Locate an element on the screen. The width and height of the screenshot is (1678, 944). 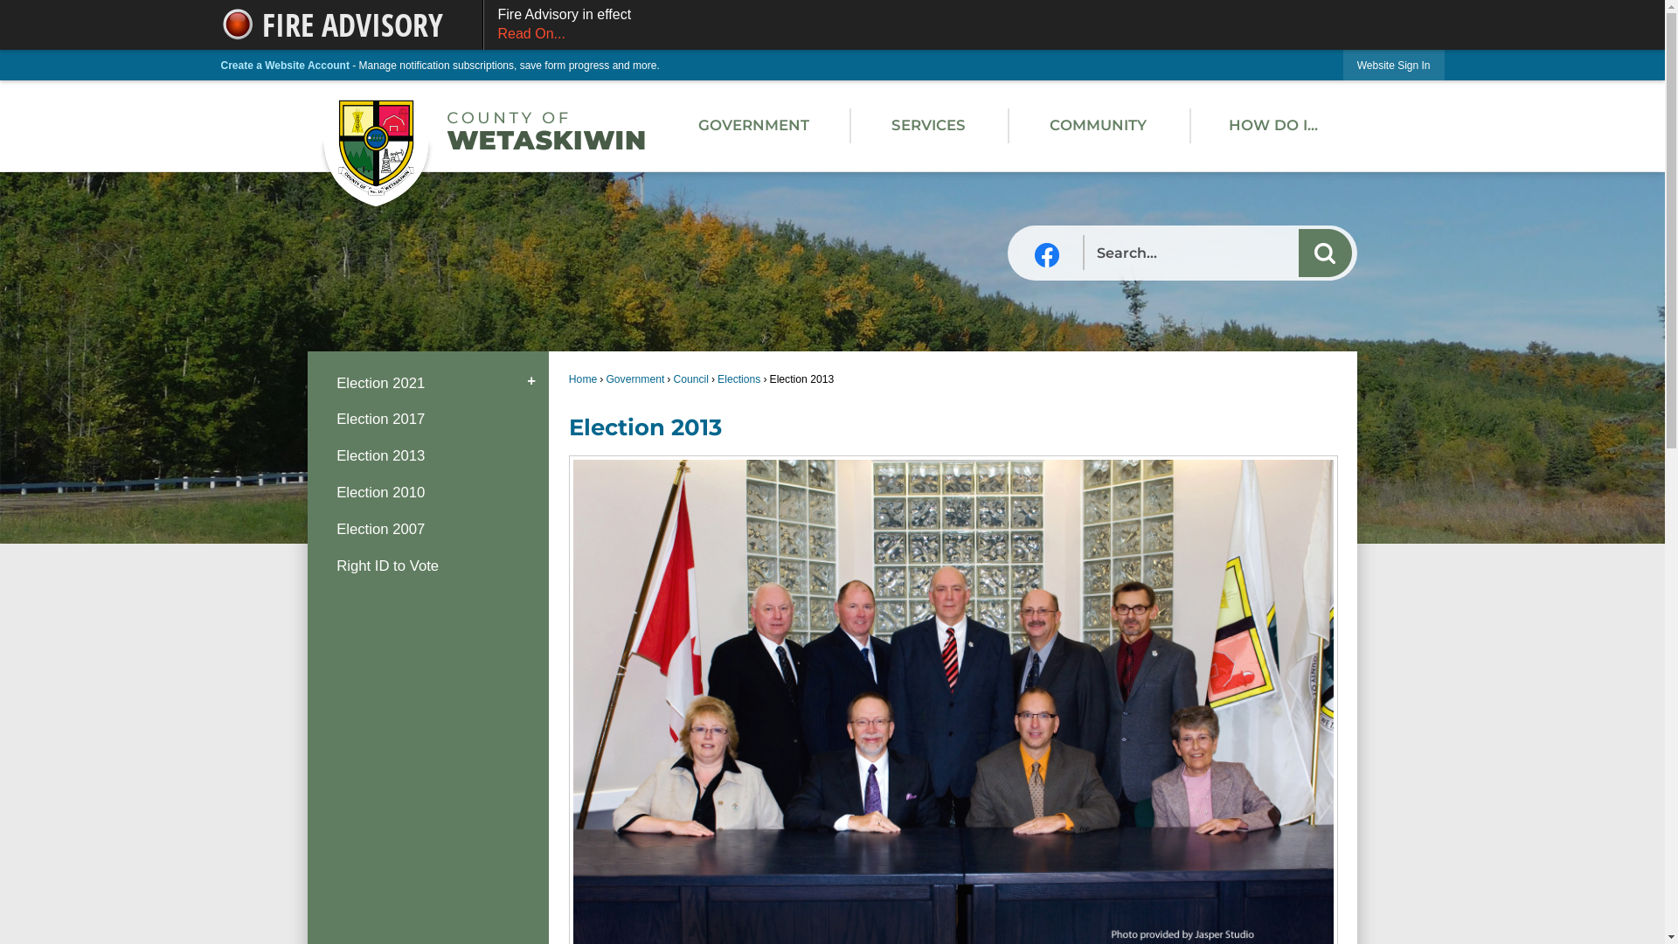
Right ID to Vote is located at coordinates (428, 566).